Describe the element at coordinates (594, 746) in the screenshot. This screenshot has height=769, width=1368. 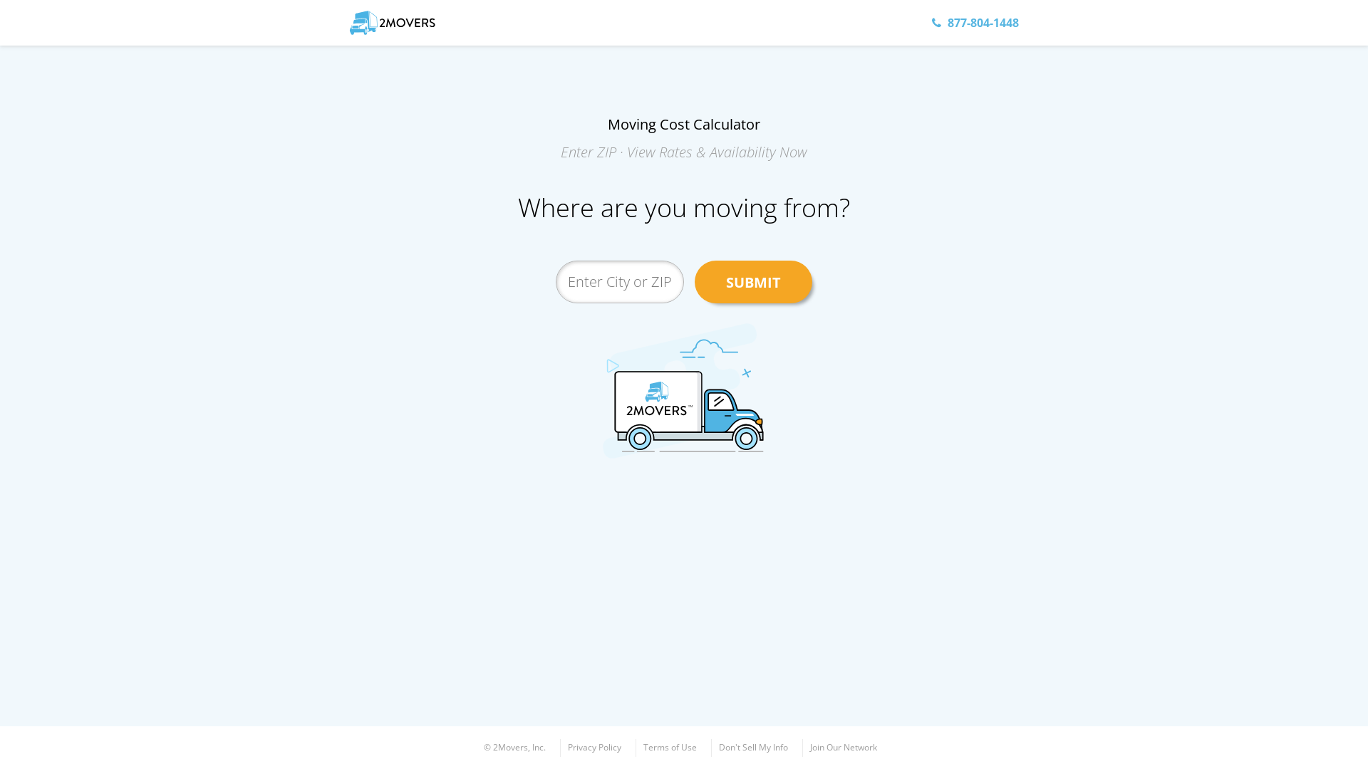
I see `Privacy Policy` at that location.